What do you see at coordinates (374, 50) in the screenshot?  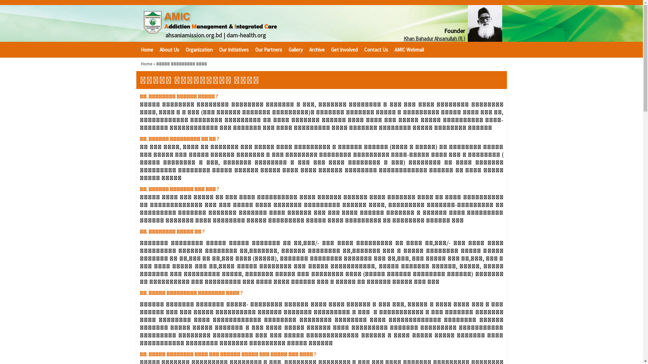 I see `Contact Us` at bounding box center [374, 50].